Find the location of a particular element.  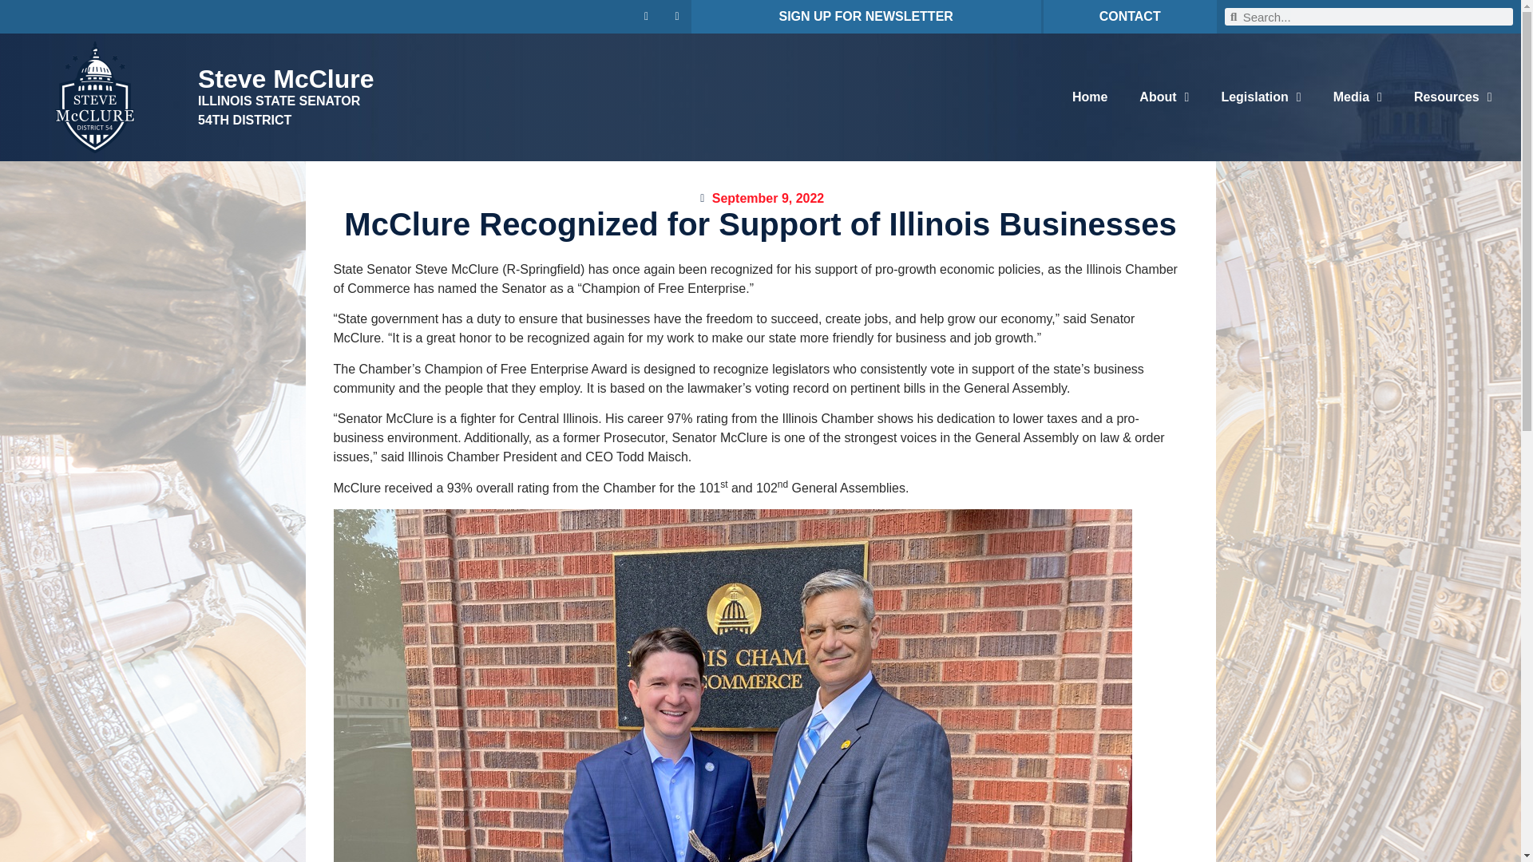

Home is located at coordinates (1089, 97).